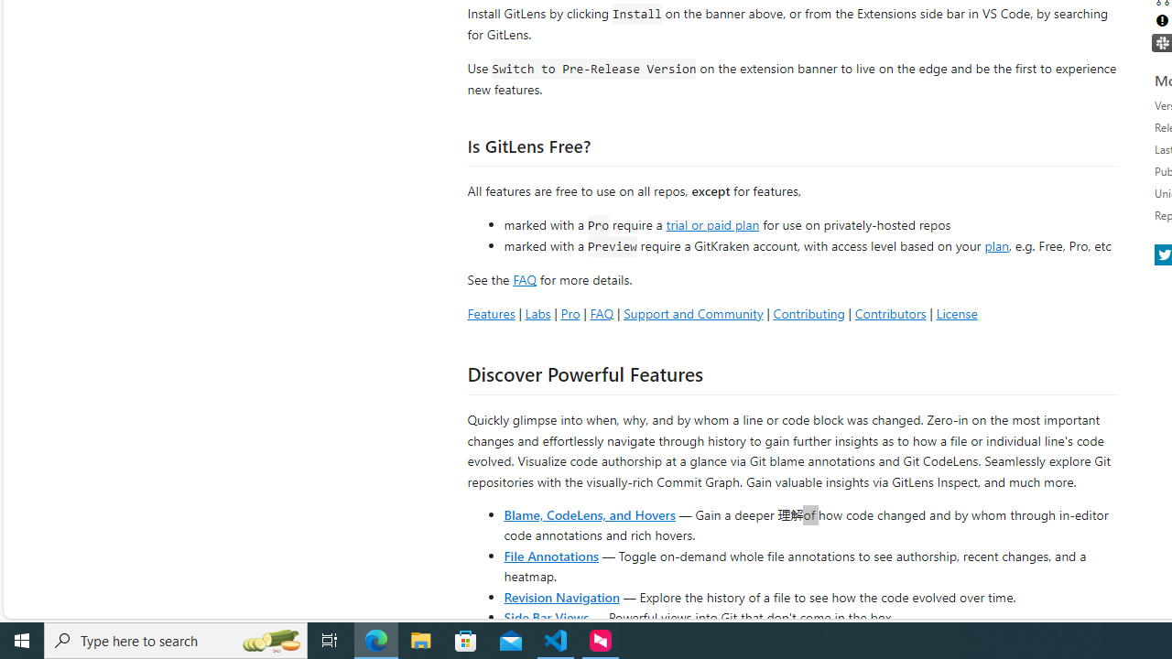 Image resolution: width=1172 pixels, height=659 pixels. Describe the element at coordinates (551, 555) in the screenshot. I see `File Annotations` at that location.